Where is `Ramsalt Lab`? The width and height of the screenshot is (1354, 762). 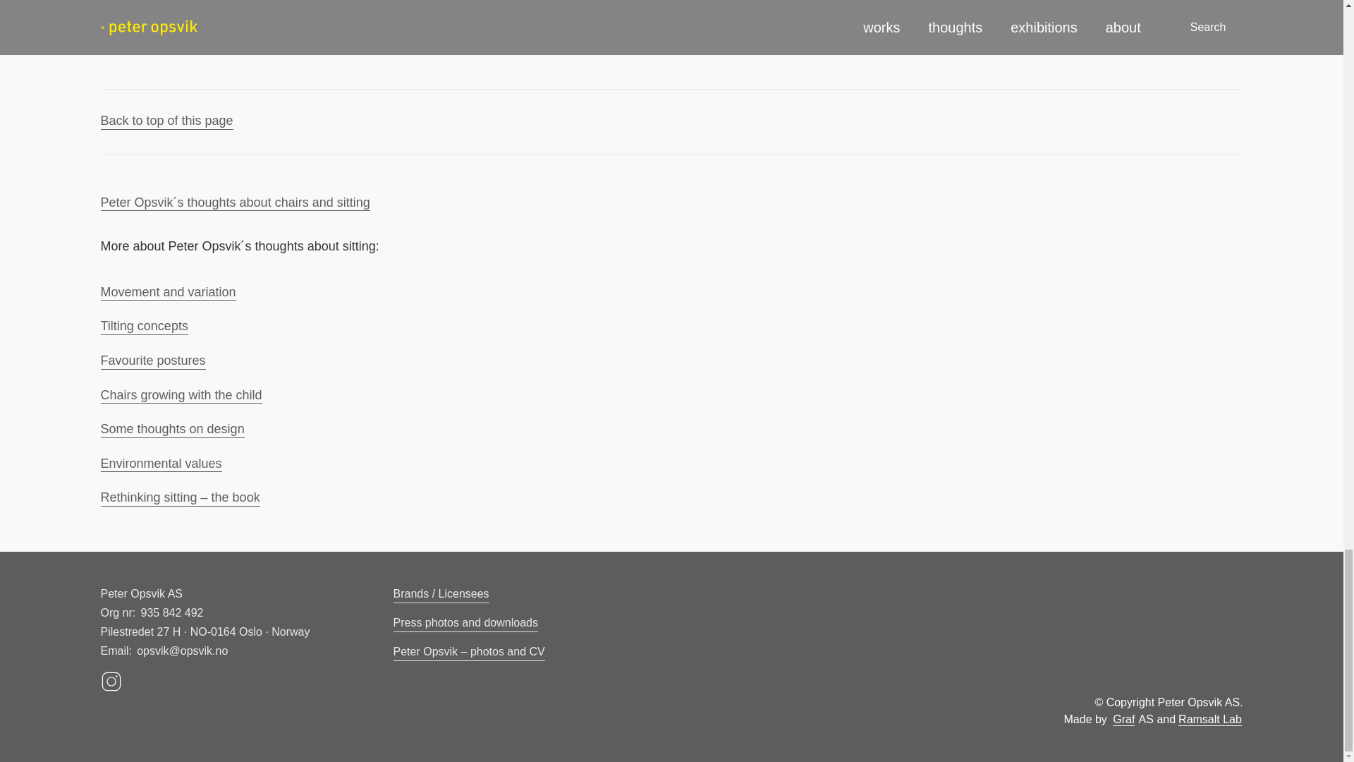
Ramsalt Lab is located at coordinates (1209, 720).